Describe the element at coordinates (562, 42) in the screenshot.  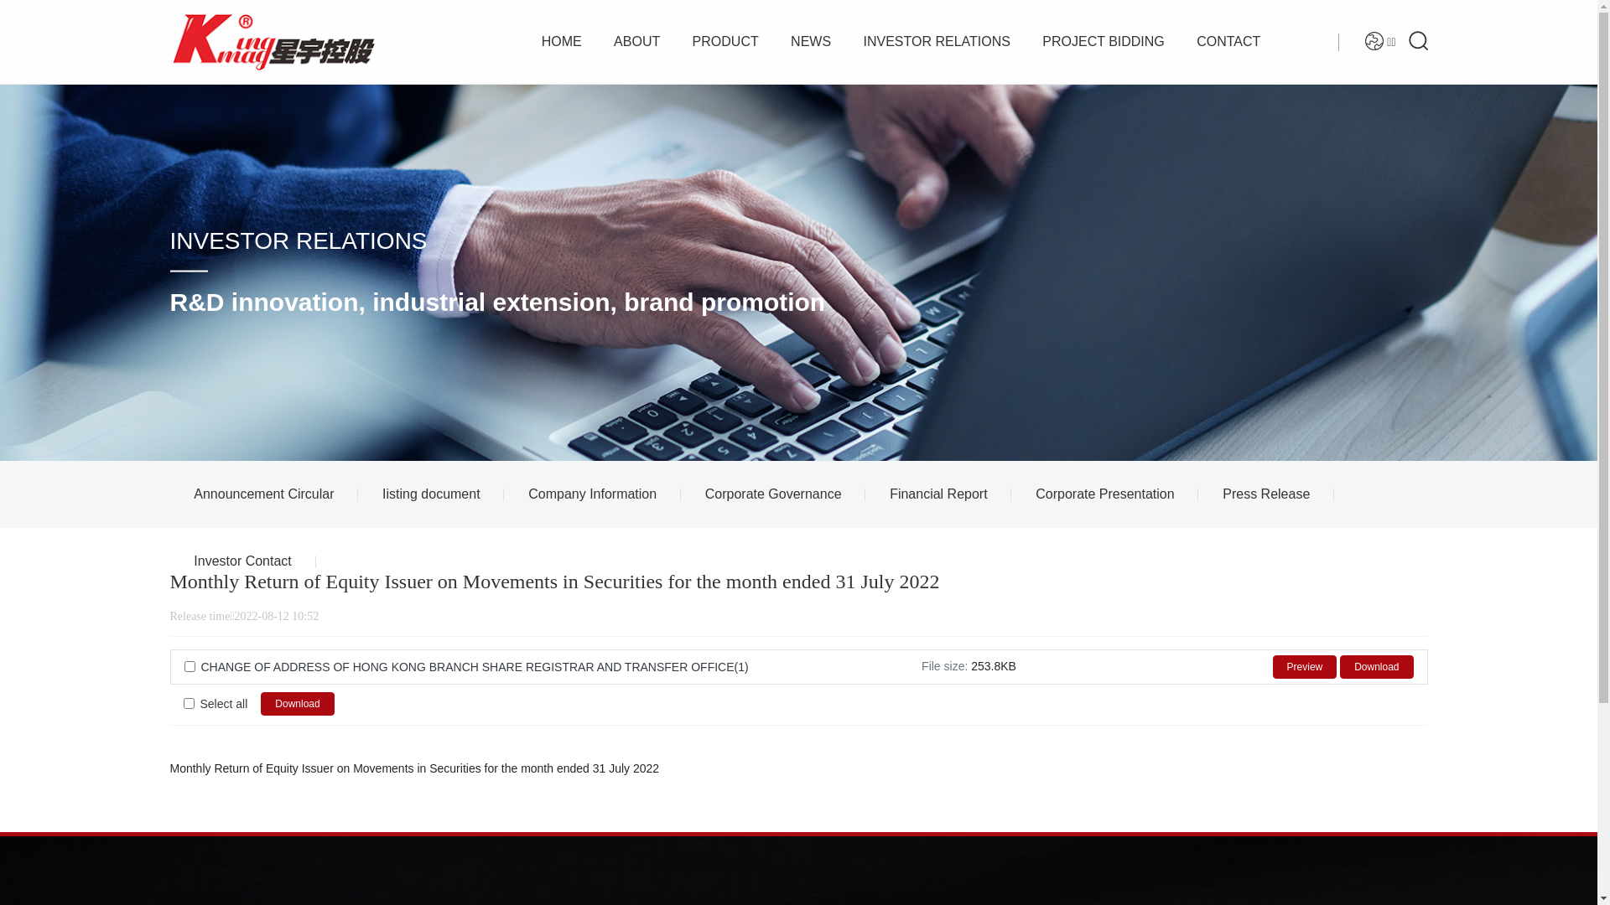
I see `HOME` at that location.